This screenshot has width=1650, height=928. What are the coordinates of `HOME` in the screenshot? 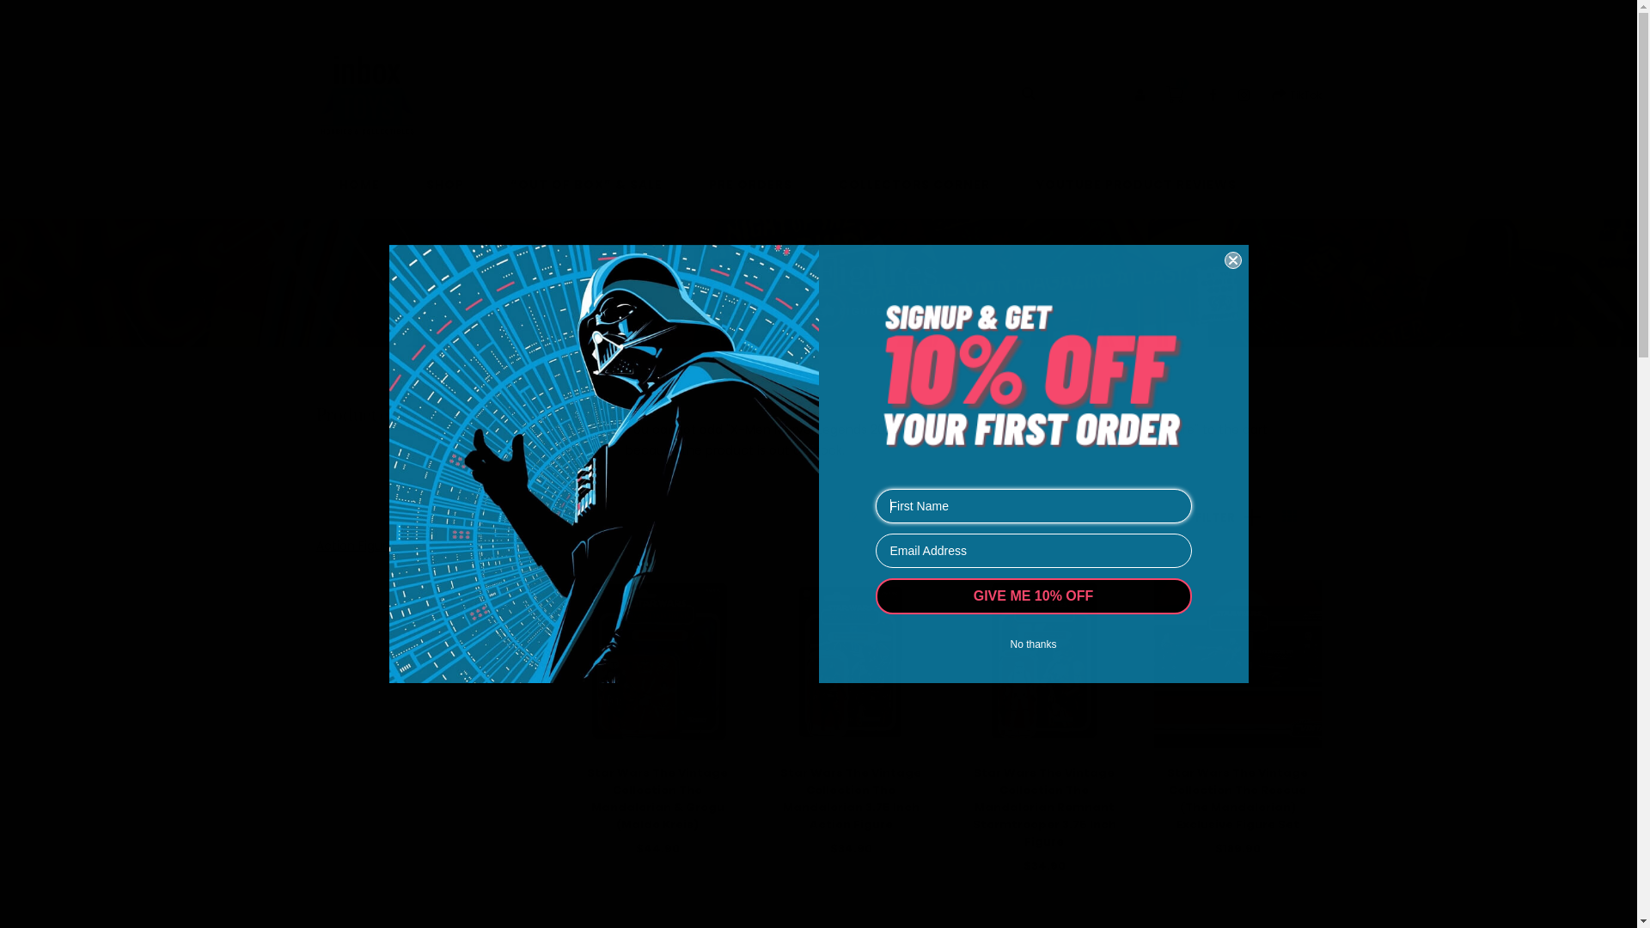 It's located at (691, 311).